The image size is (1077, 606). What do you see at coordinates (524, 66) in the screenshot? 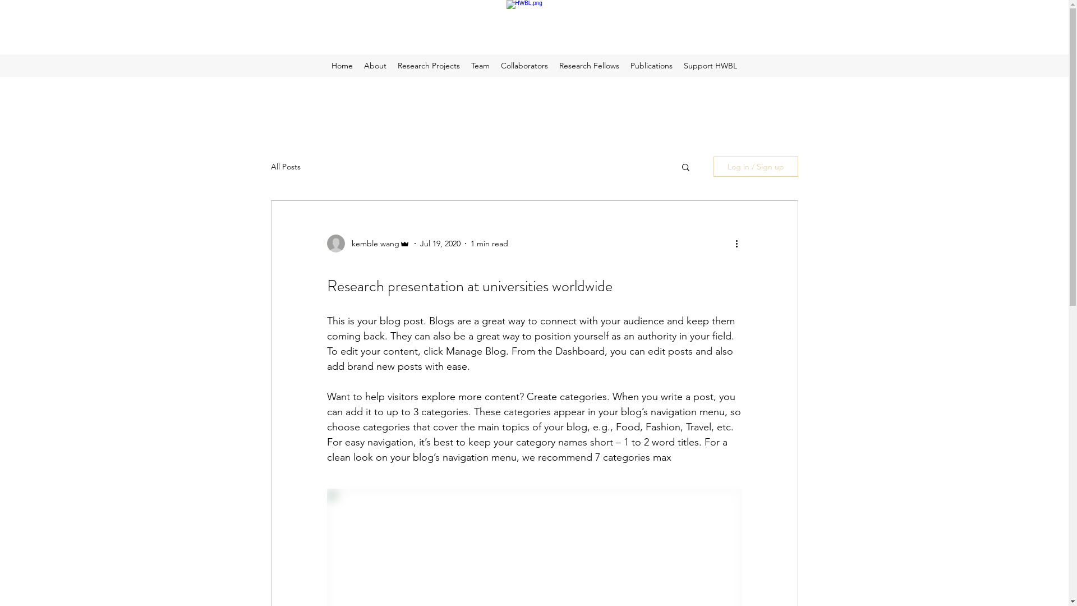
I see `Collaborators` at bounding box center [524, 66].